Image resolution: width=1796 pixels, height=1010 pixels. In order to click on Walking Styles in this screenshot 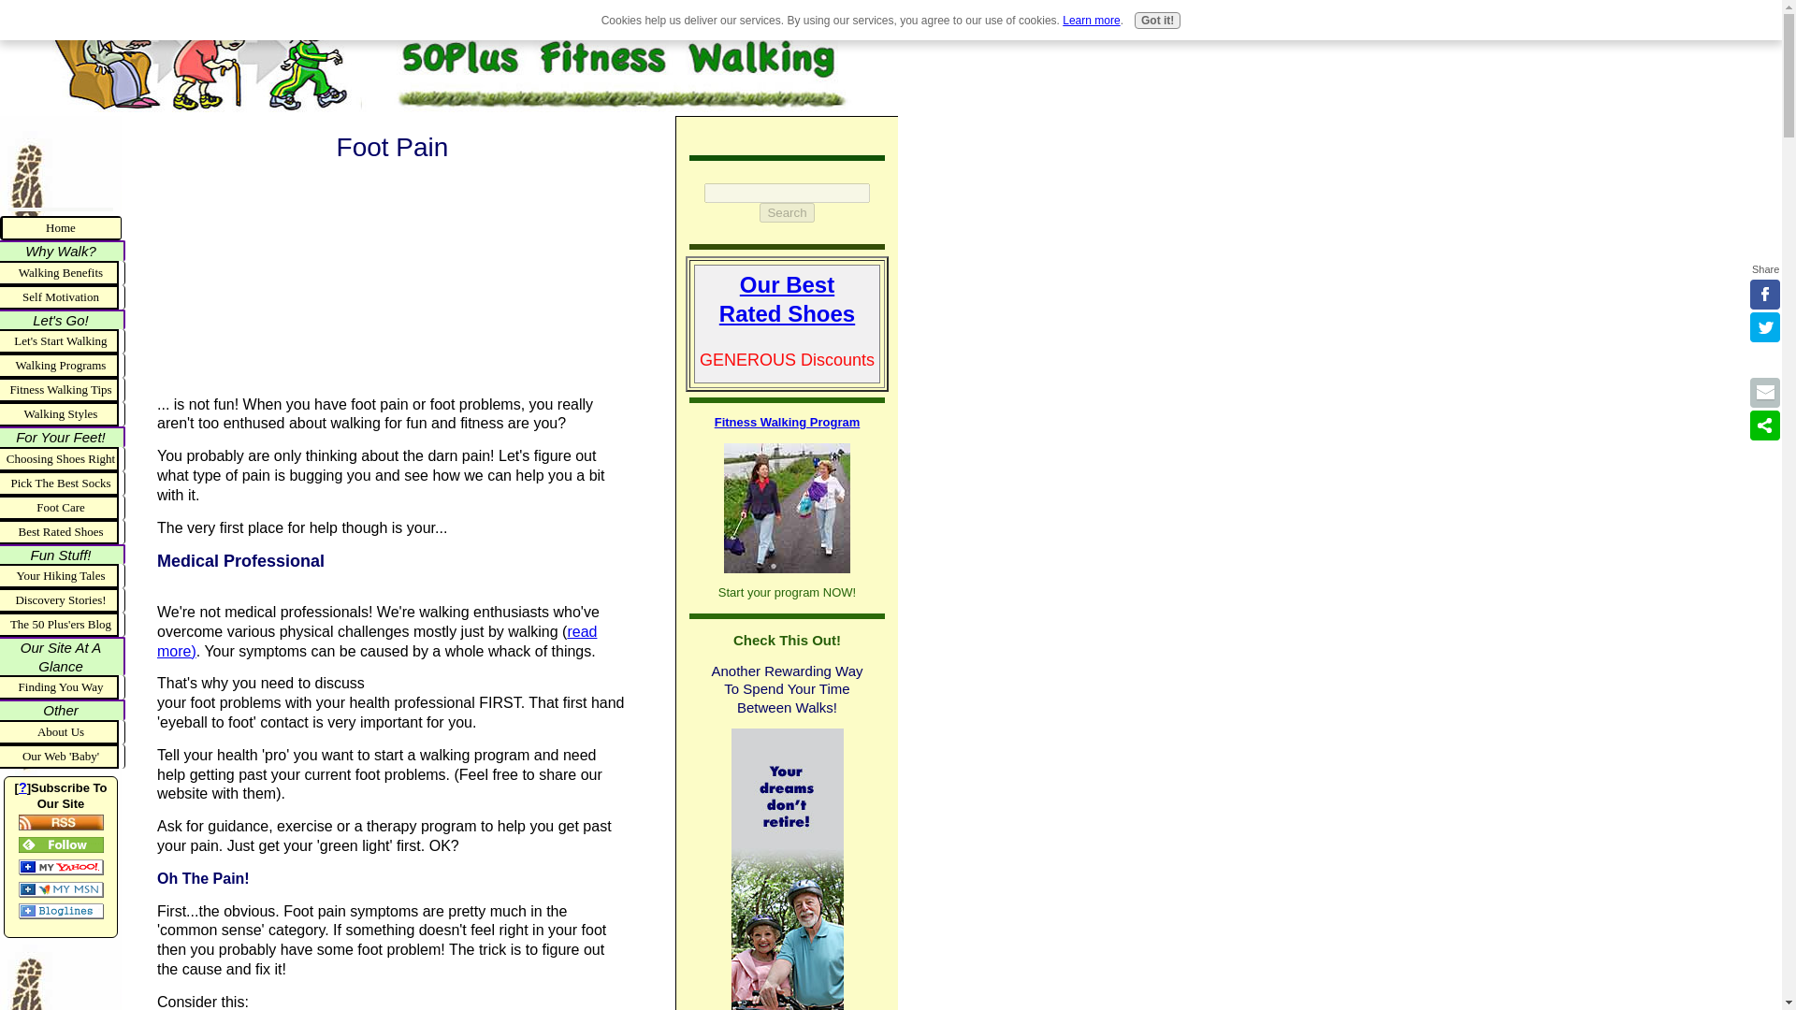, I will do `click(63, 413)`.